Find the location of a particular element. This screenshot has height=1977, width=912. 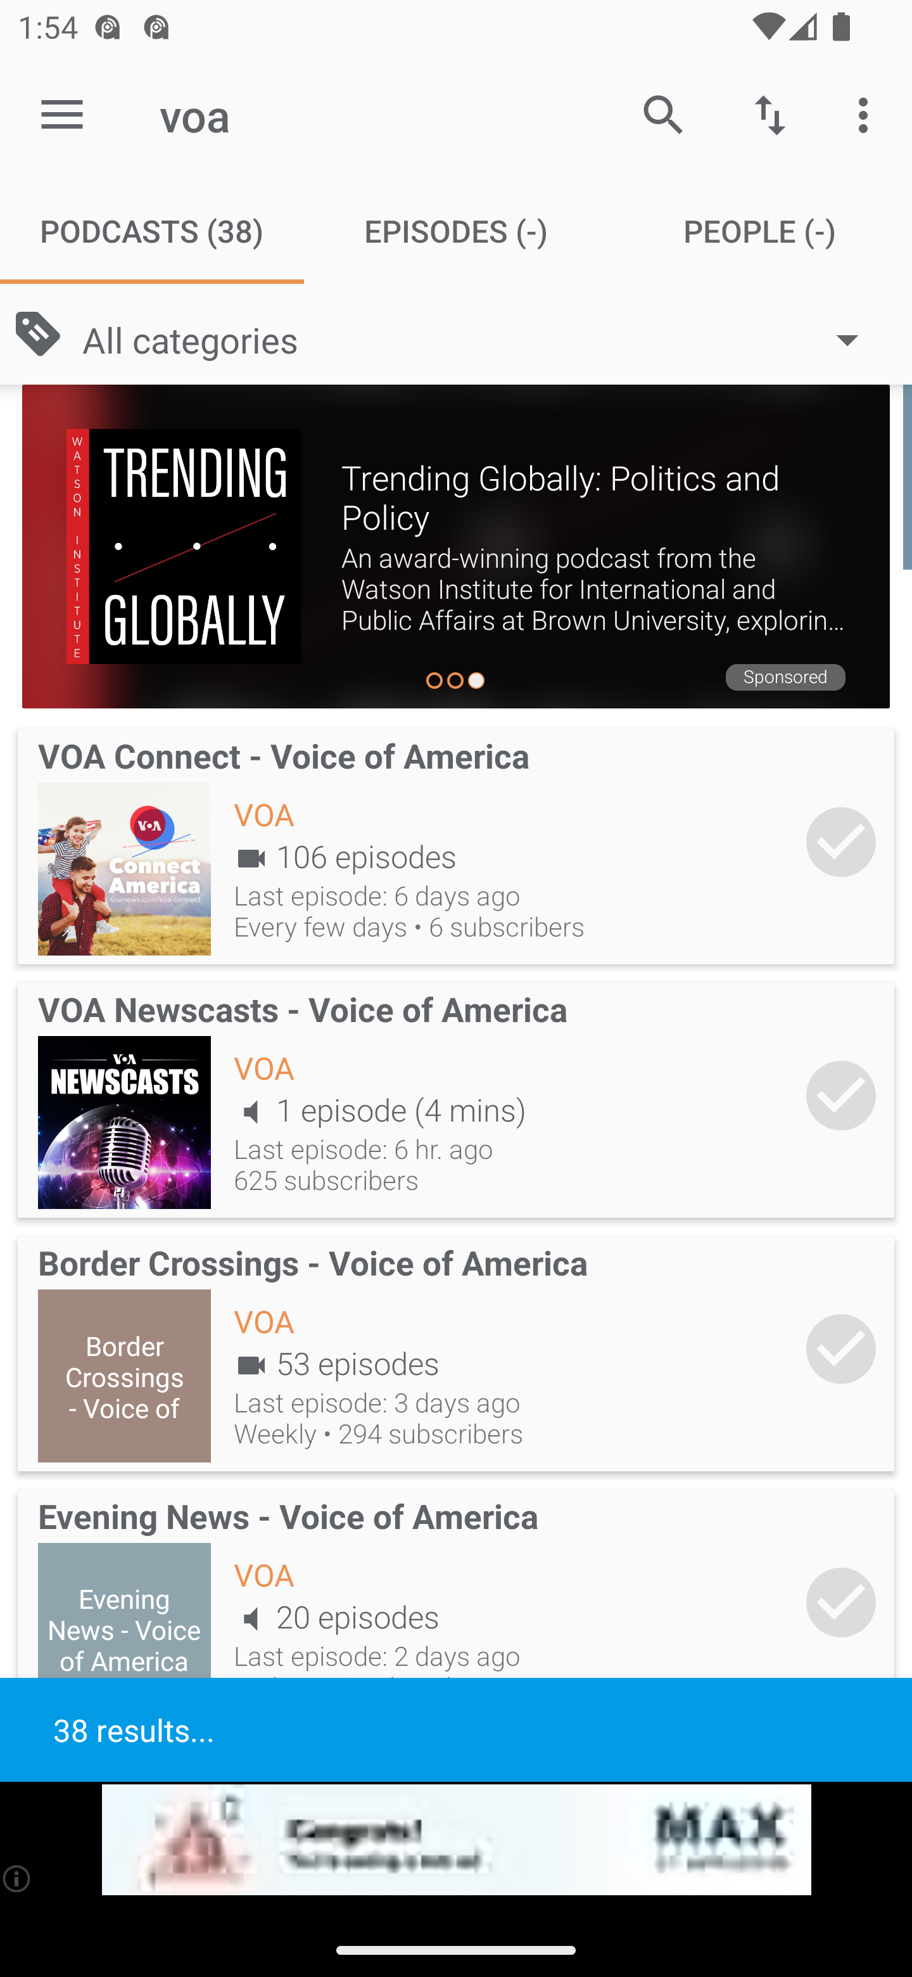

More options is located at coordinates (868, 114).